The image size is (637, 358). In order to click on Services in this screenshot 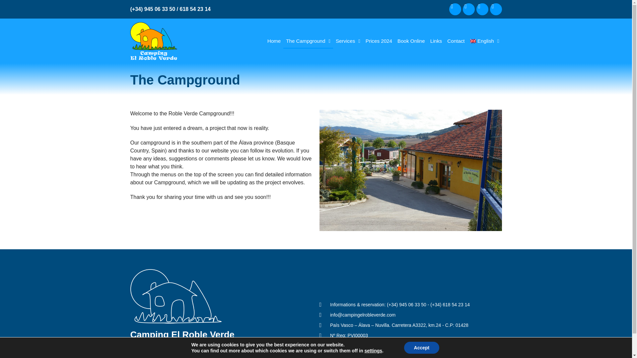, I will do `click(348, 40)`.